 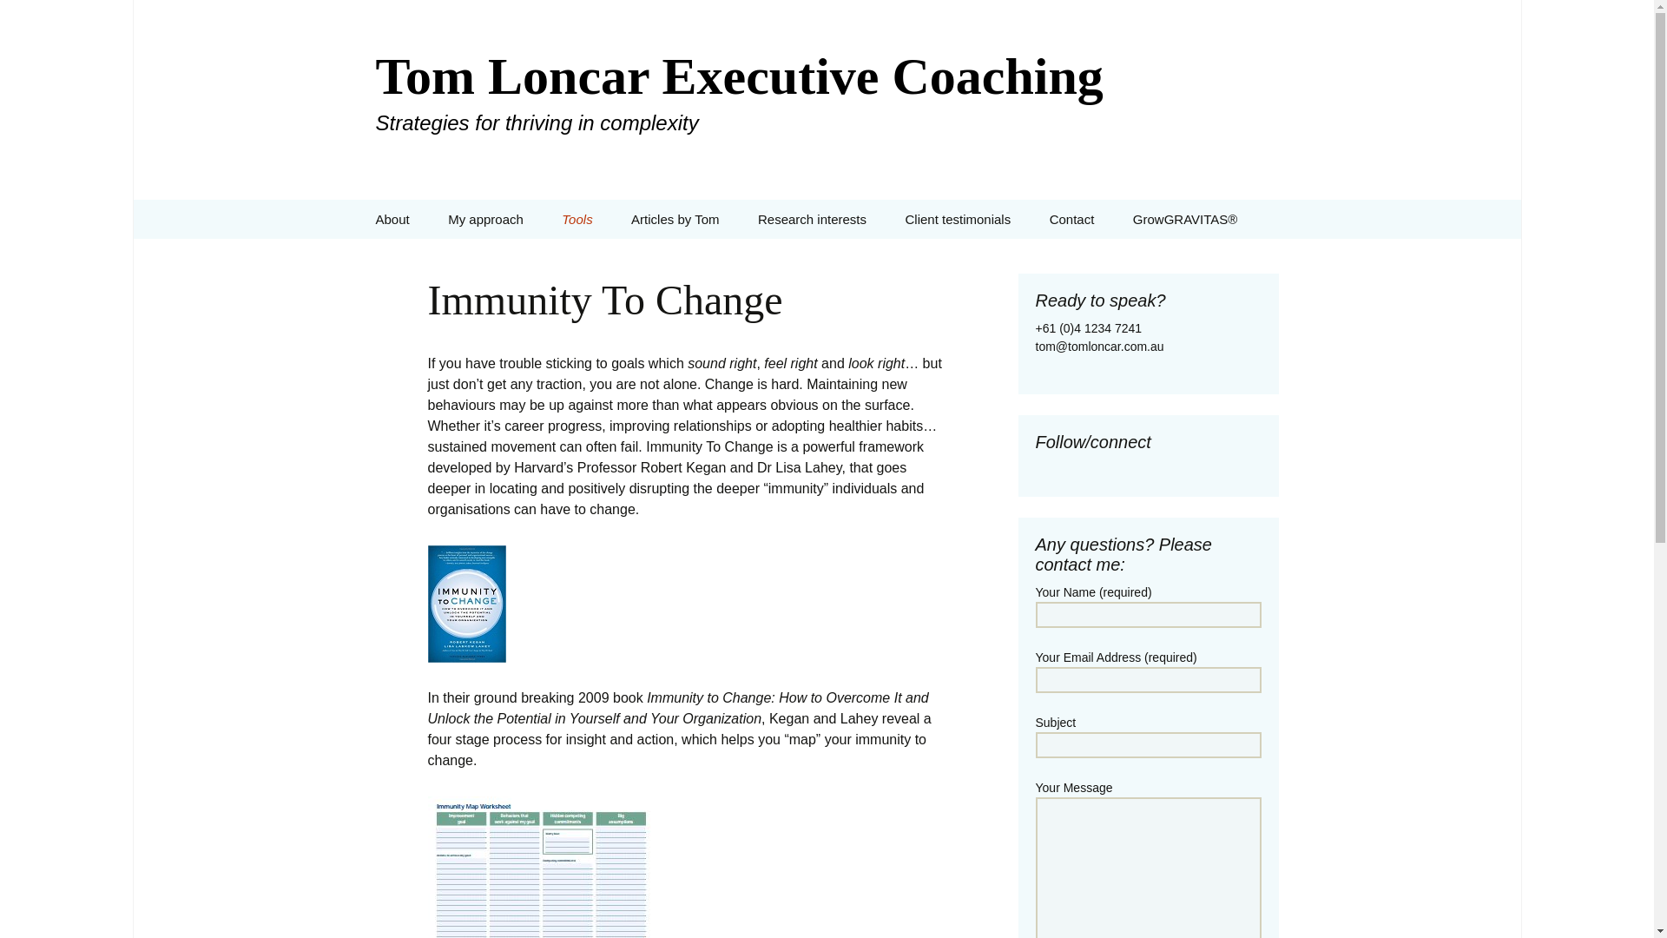 What do you see at coordinates (1071, 219) in the screenshot?
I see `Contact` at bounding box center [1071, 219].